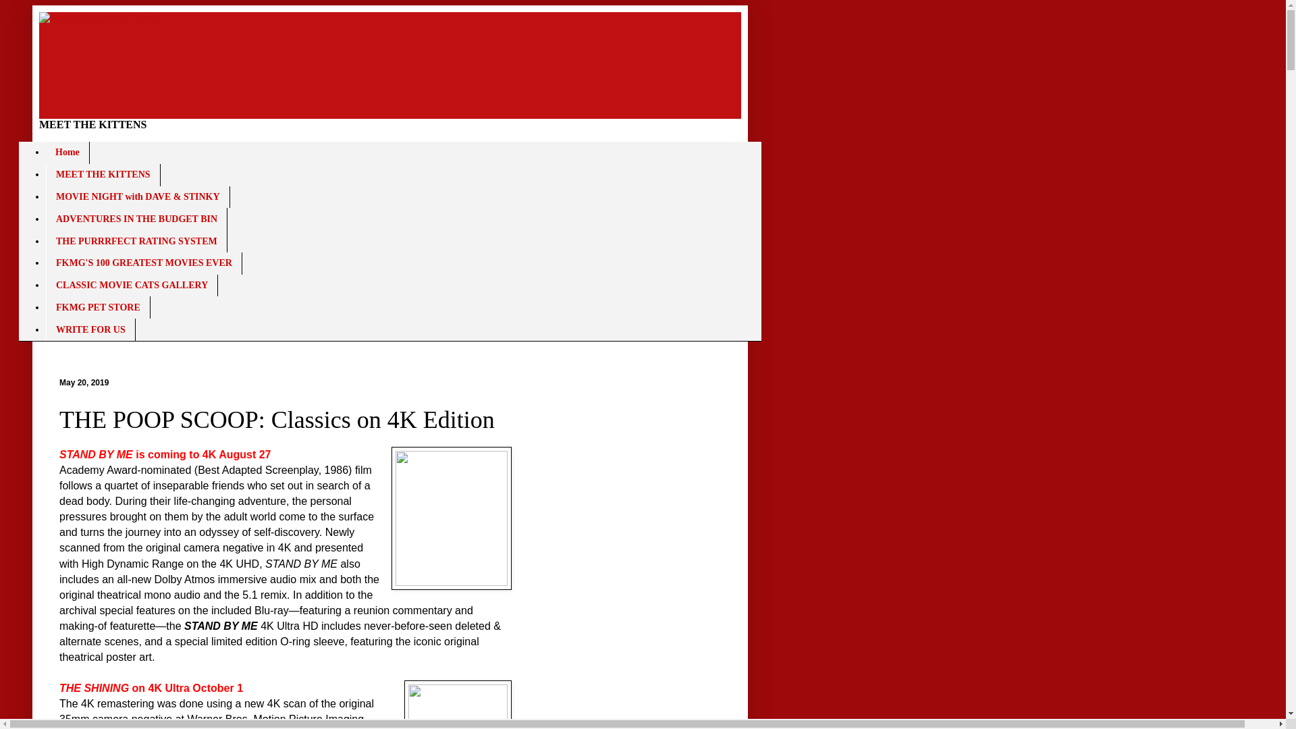  Describe the element at coordinates (67, 153) in the screenshot. I see `Home` at that location.